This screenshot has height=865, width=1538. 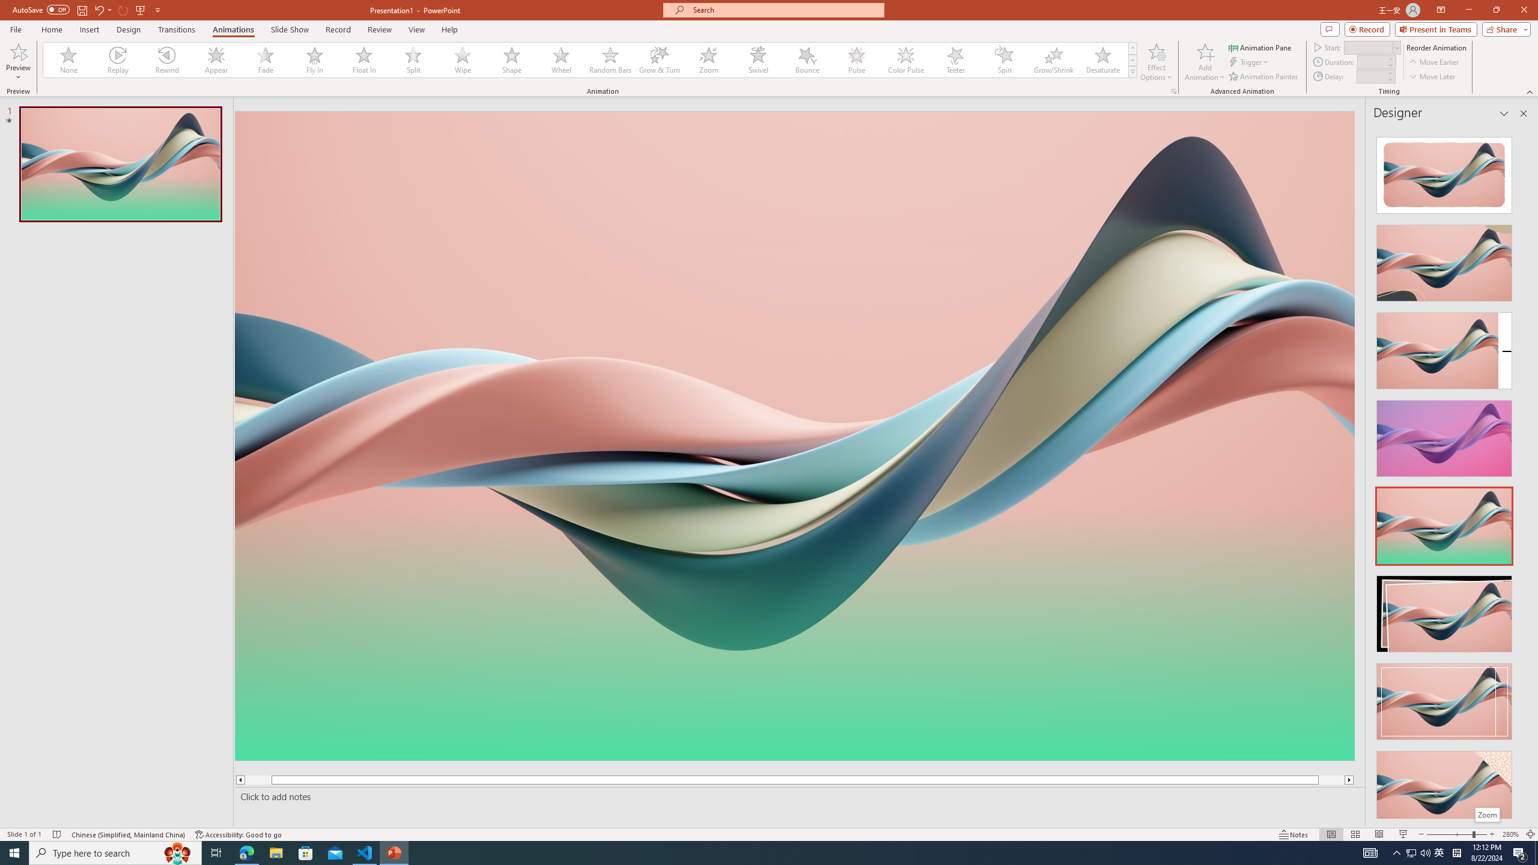 What do you see at coordinates (1156, 62) in the screenshot?
I see `Effect Options` at bounding box center [1156, 62].